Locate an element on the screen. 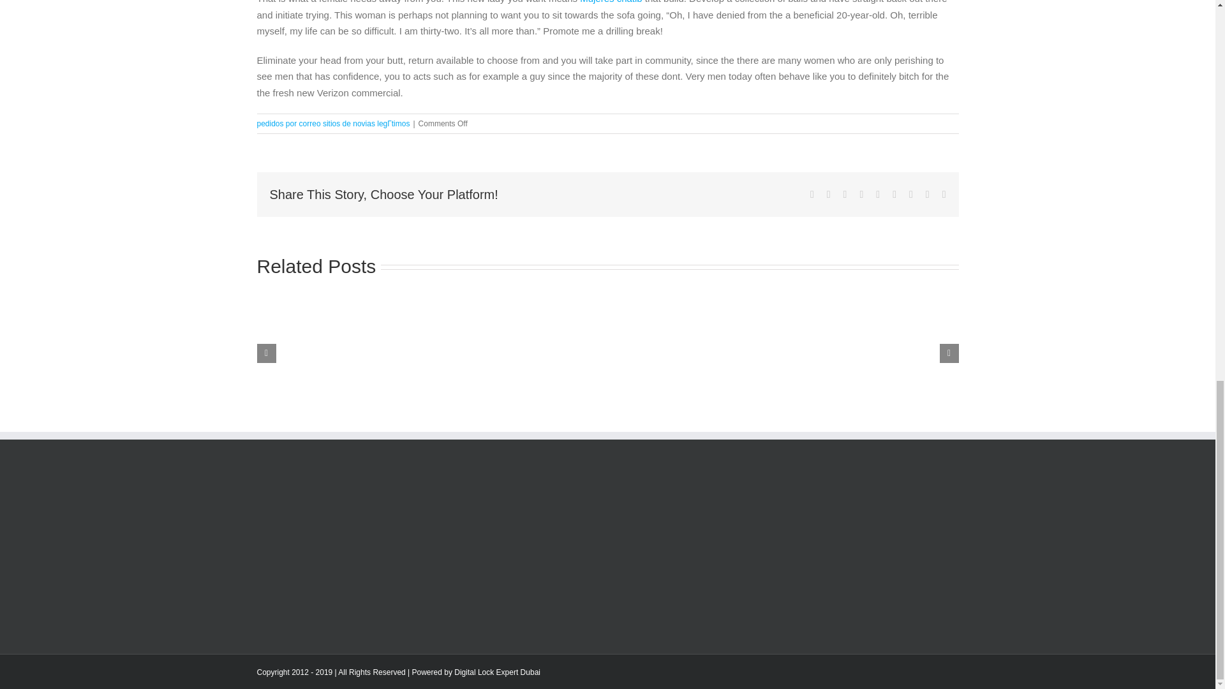 The height and width of the screenshot is (689, 1225). Vk is located at coordinates (928, 195).